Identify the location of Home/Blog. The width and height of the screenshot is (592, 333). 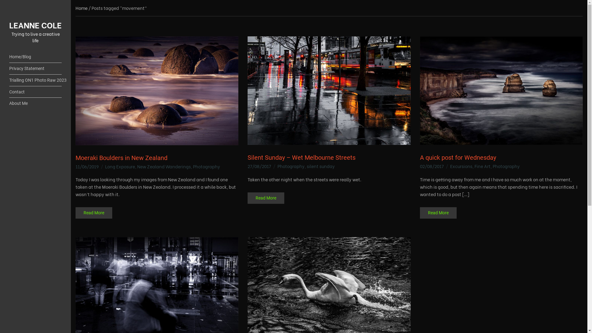
(35, 57).